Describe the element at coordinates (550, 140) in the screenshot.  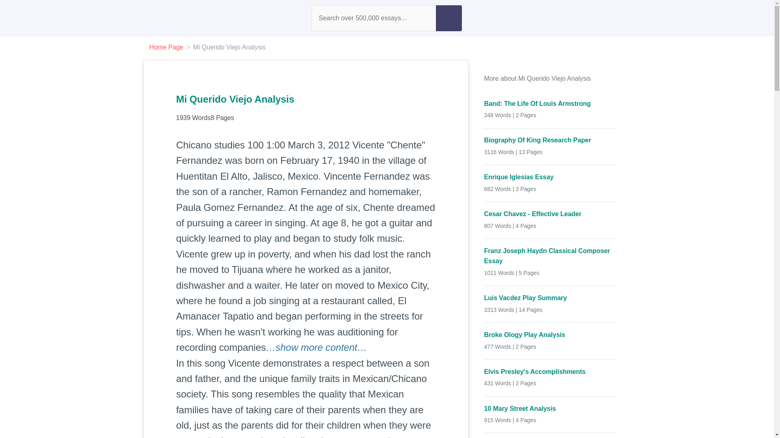
I see `Biography Of King Research Paper` at that location.